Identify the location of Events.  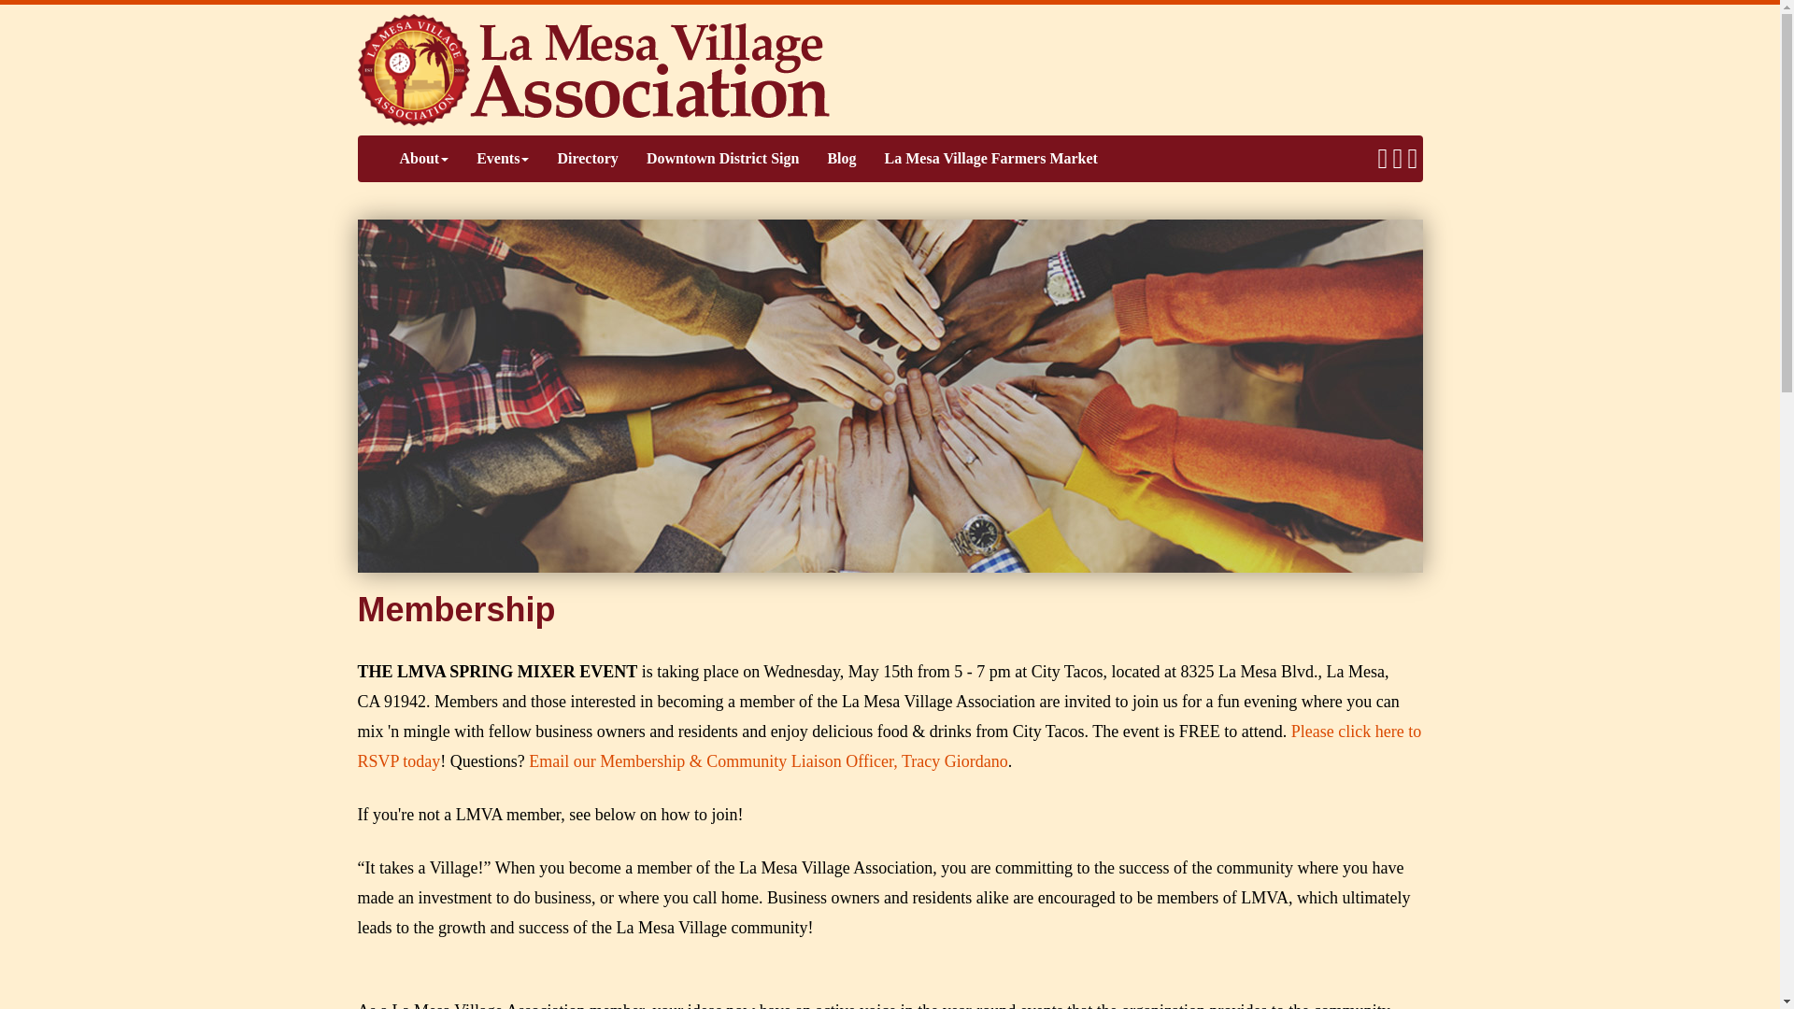
(503, 159).